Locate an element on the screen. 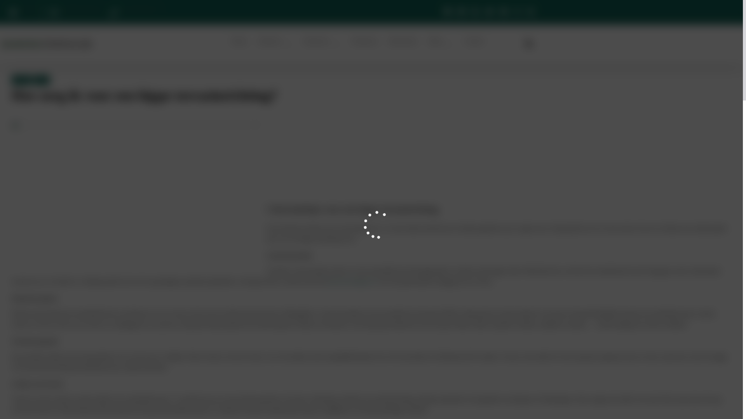 The height and width of the screenshot is (419, 746). Diensten is located at coordinates (276, 44).